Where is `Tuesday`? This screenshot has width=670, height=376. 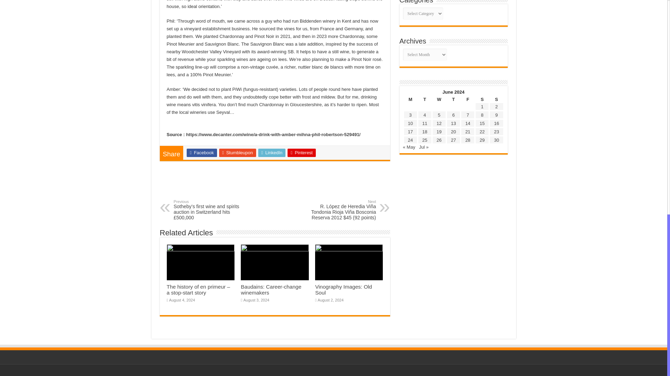 Tuesday is located at coordinates (425, 99).